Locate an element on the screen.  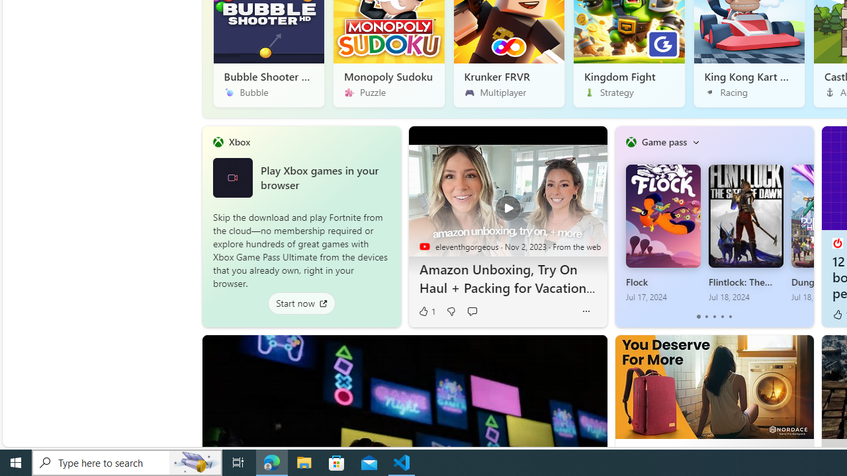
eleventhgorgeous is located at coordinates (425, 246).